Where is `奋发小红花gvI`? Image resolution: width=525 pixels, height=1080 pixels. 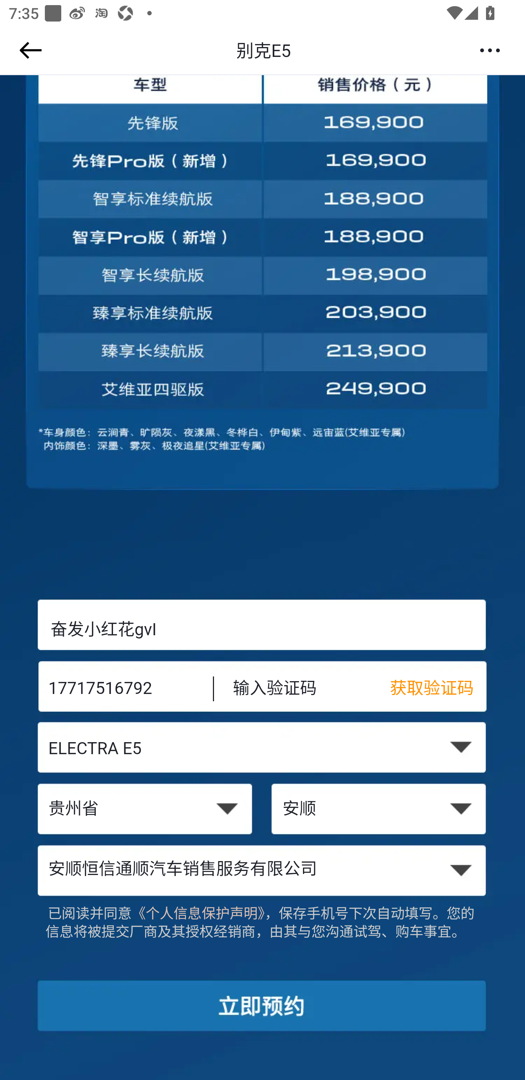
奋发小红花gvI is located at coordinates (262, 629).